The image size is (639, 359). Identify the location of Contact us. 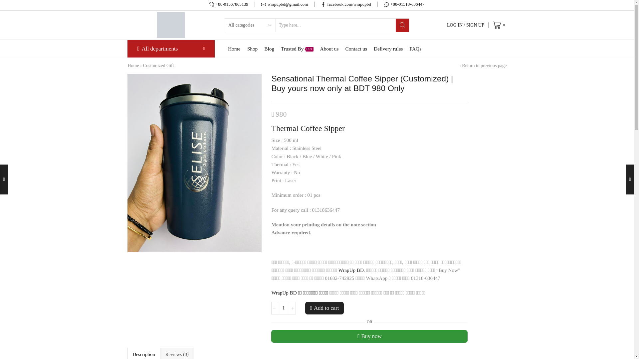
(356, 49).